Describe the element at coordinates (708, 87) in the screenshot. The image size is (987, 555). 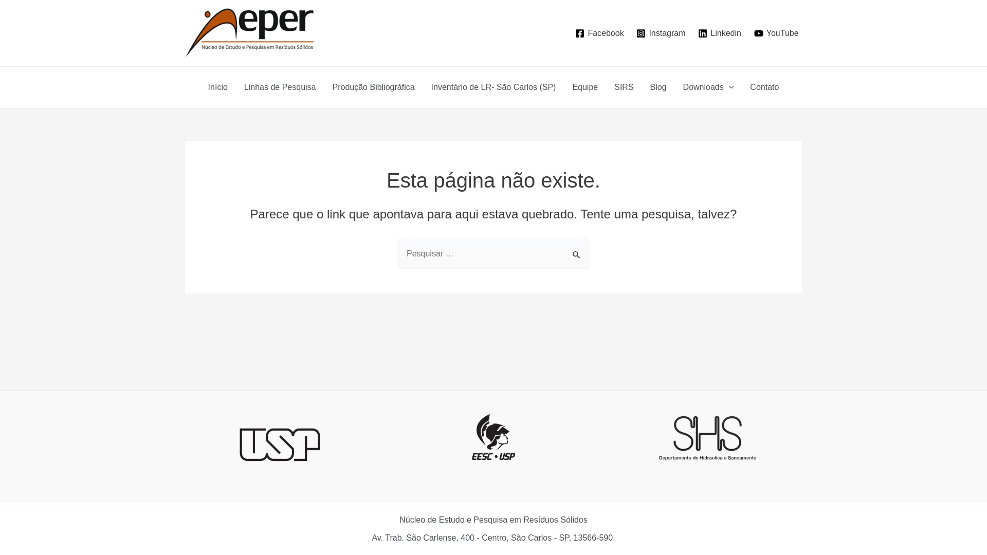
I see `Downloads` at that location.